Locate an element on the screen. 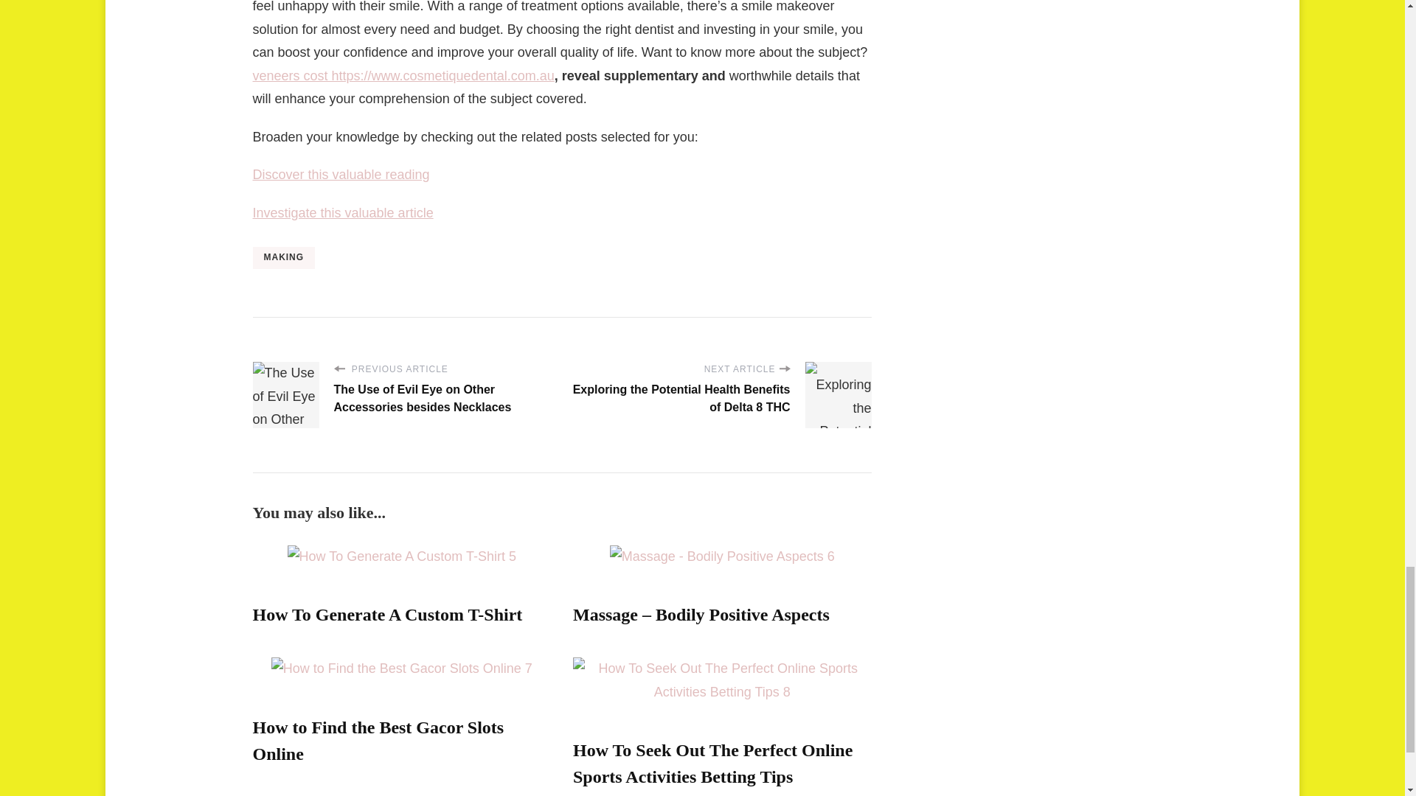 The image size is (1416, 796). How to Find the Best Gacor Slots Online is located at coordinates (378, 740).